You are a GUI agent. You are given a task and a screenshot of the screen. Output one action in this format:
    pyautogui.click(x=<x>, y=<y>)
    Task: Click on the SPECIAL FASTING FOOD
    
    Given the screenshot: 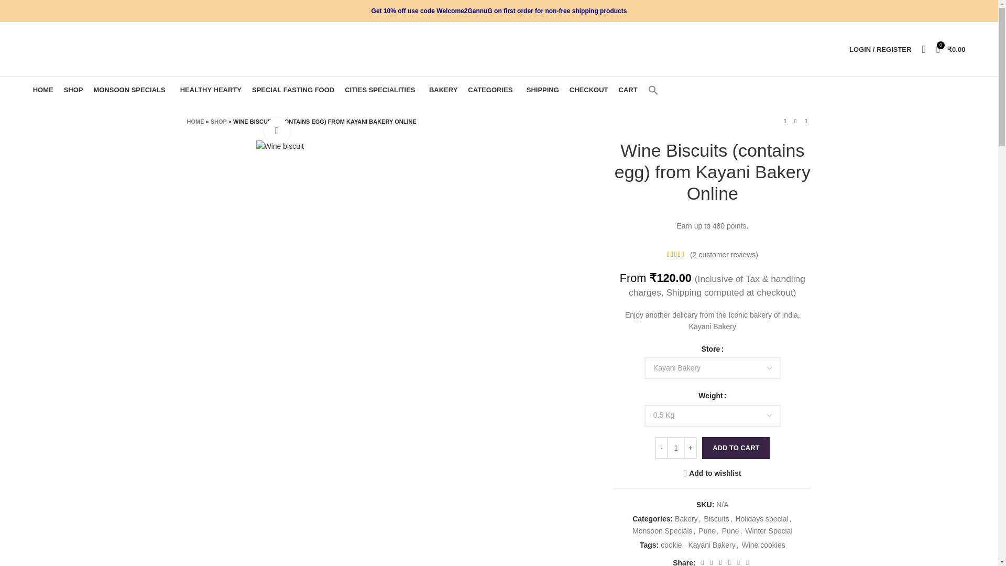 What is the action you would take?
    pyautogui.click(x=293, y=90)
    